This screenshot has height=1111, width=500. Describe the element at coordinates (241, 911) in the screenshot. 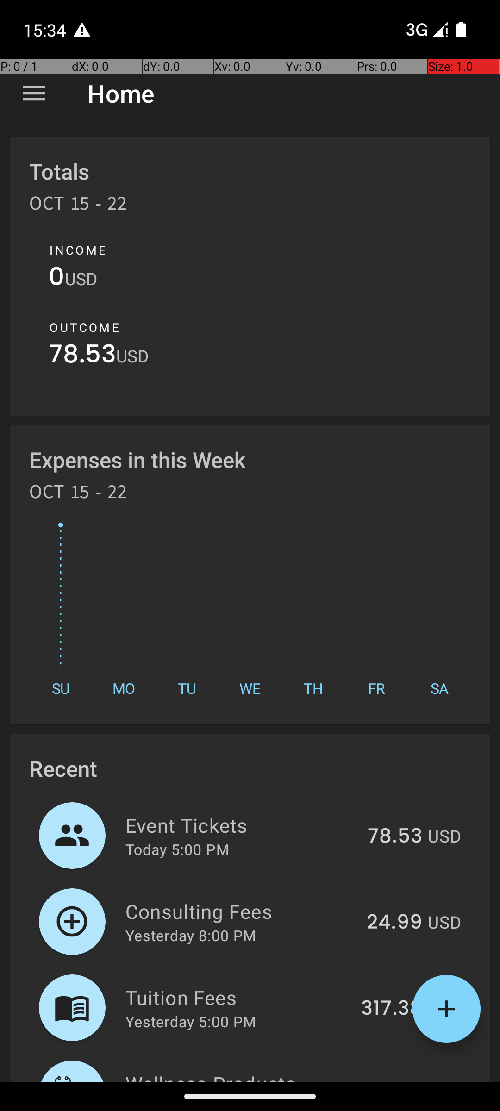

I see `Consulting Fees` at that location.